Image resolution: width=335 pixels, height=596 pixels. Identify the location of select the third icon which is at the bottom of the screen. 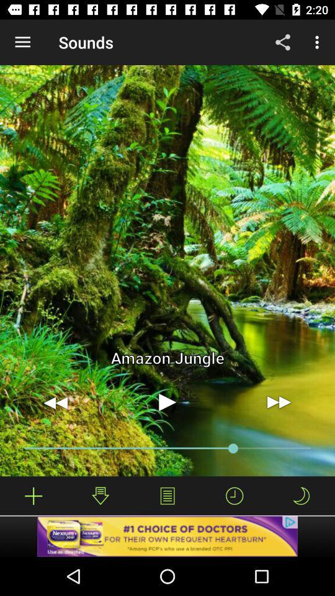
(167, 495).